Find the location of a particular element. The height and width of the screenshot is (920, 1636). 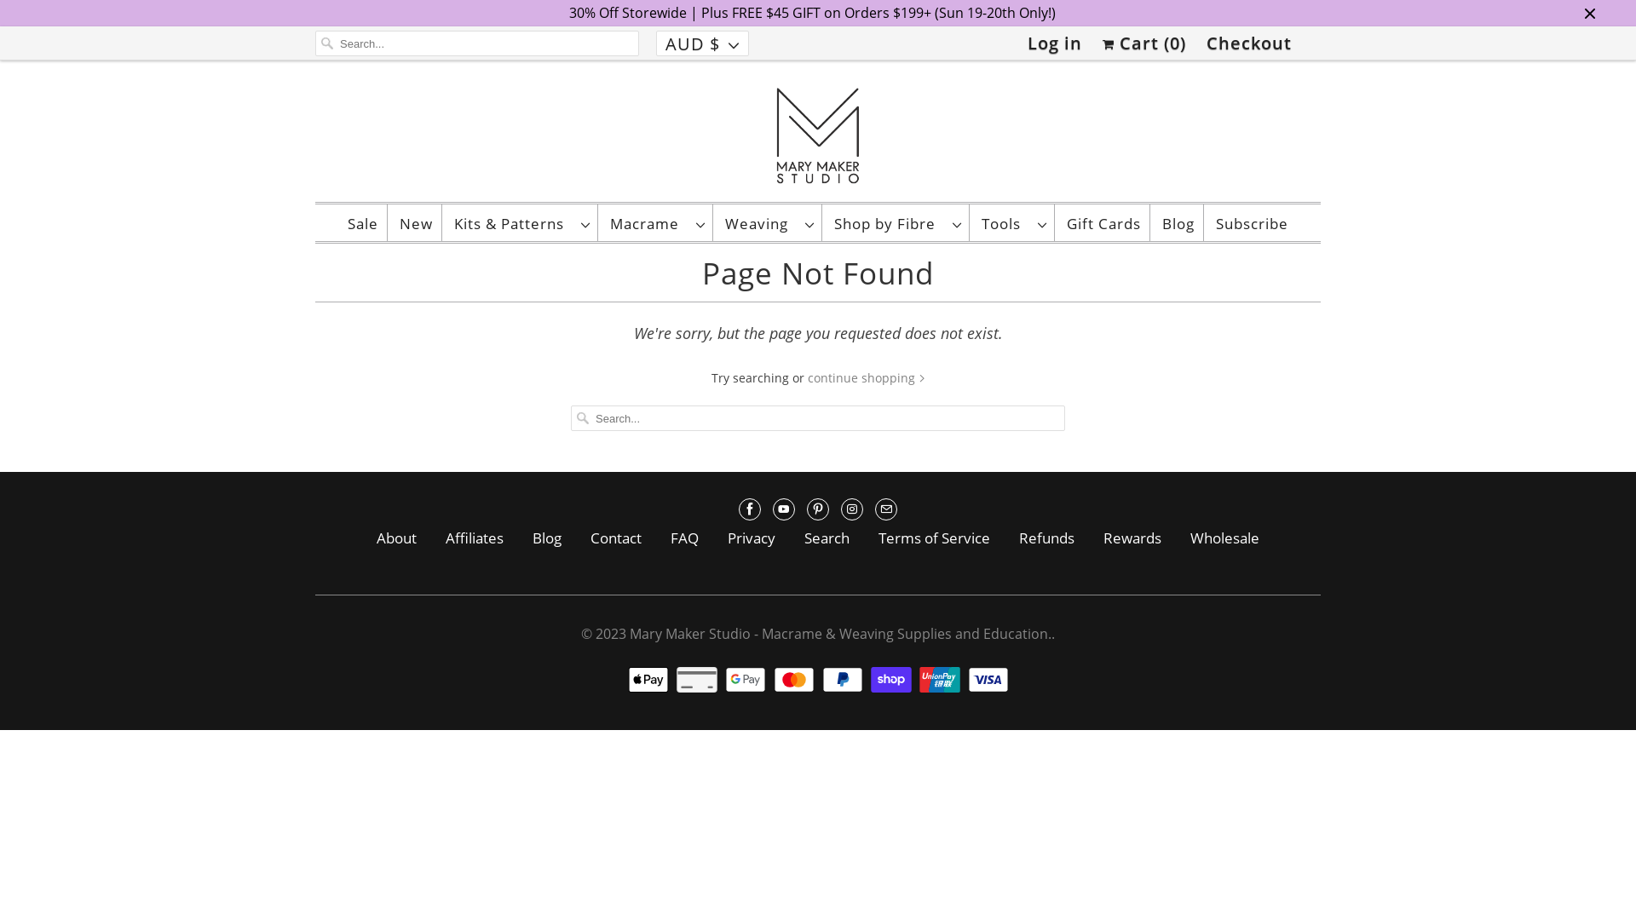

About is located at coordinates (397, 538).